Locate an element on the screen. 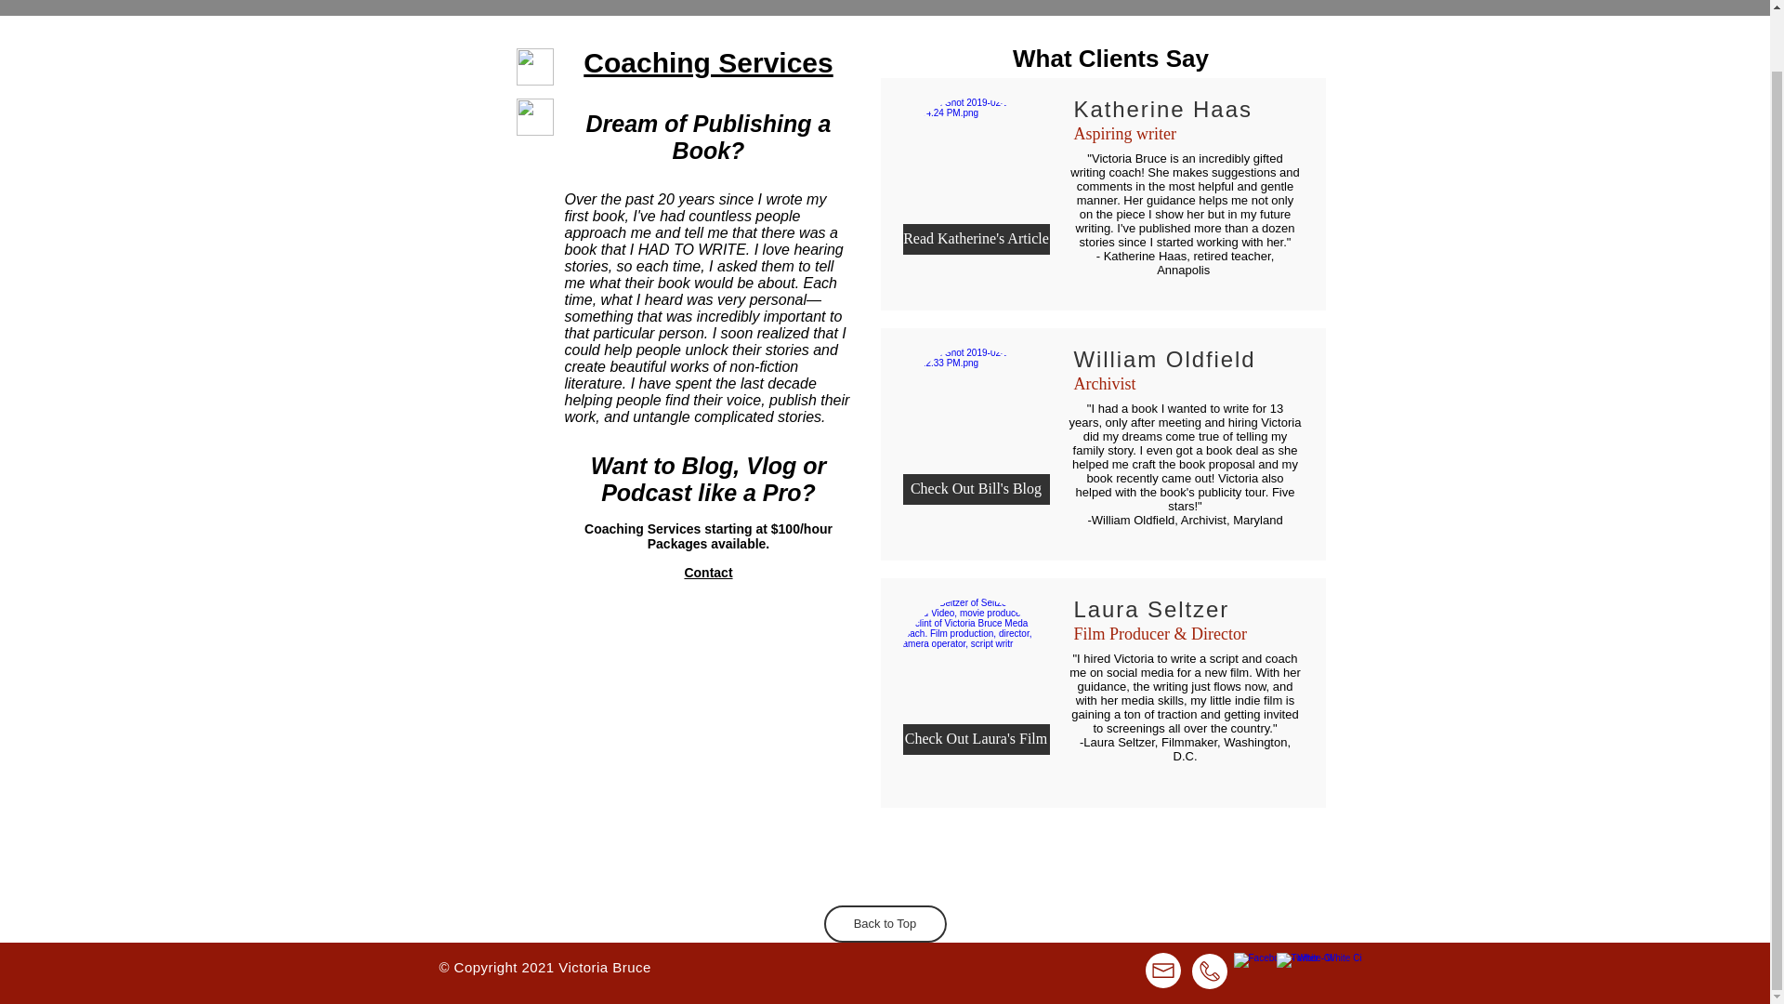 The height and width of the screenshot is (1004, 1784). Coaching Services is located at coordinates (708, 62).